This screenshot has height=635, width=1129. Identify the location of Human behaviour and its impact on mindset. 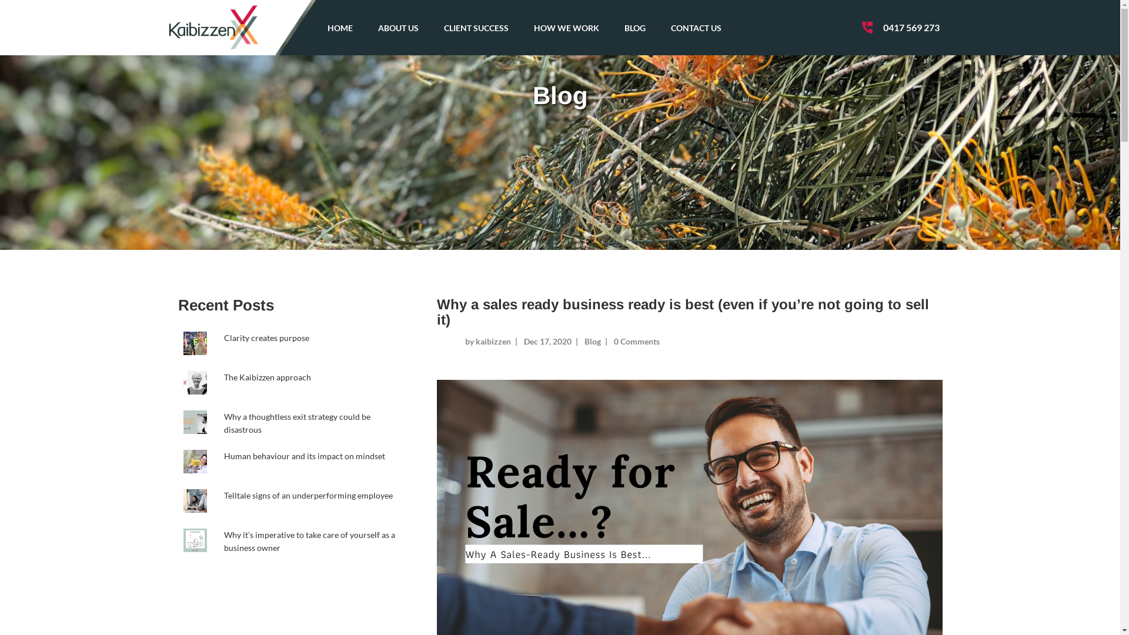
(305, 456).